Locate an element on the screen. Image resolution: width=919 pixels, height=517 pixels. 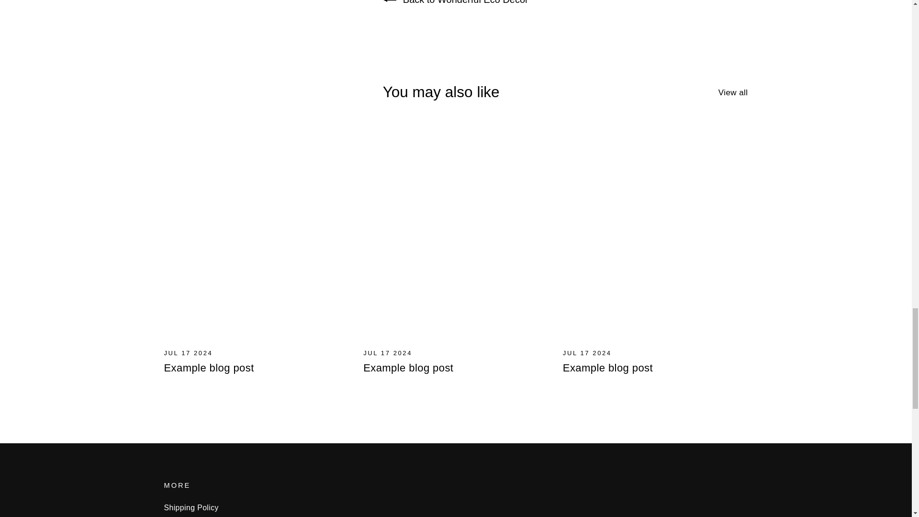
Example blog post is located at coordinates (607, 368).